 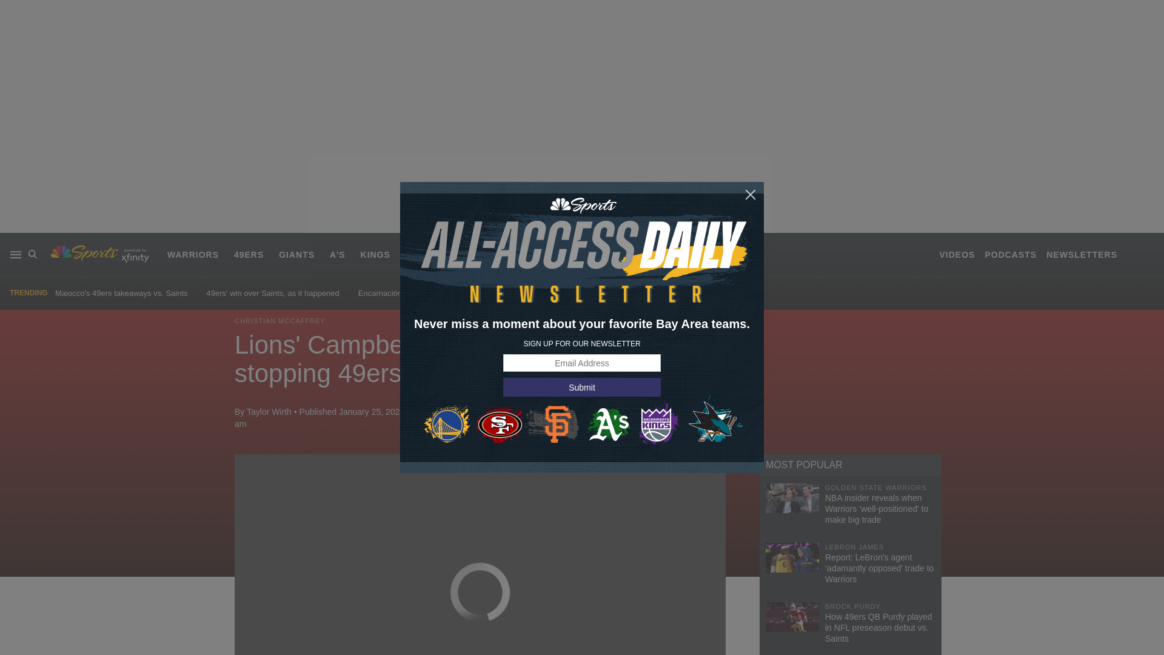 What do you see at coordinates (337, 254) in the screenshot?
I see `A'S` at bounding box center [337, 254].